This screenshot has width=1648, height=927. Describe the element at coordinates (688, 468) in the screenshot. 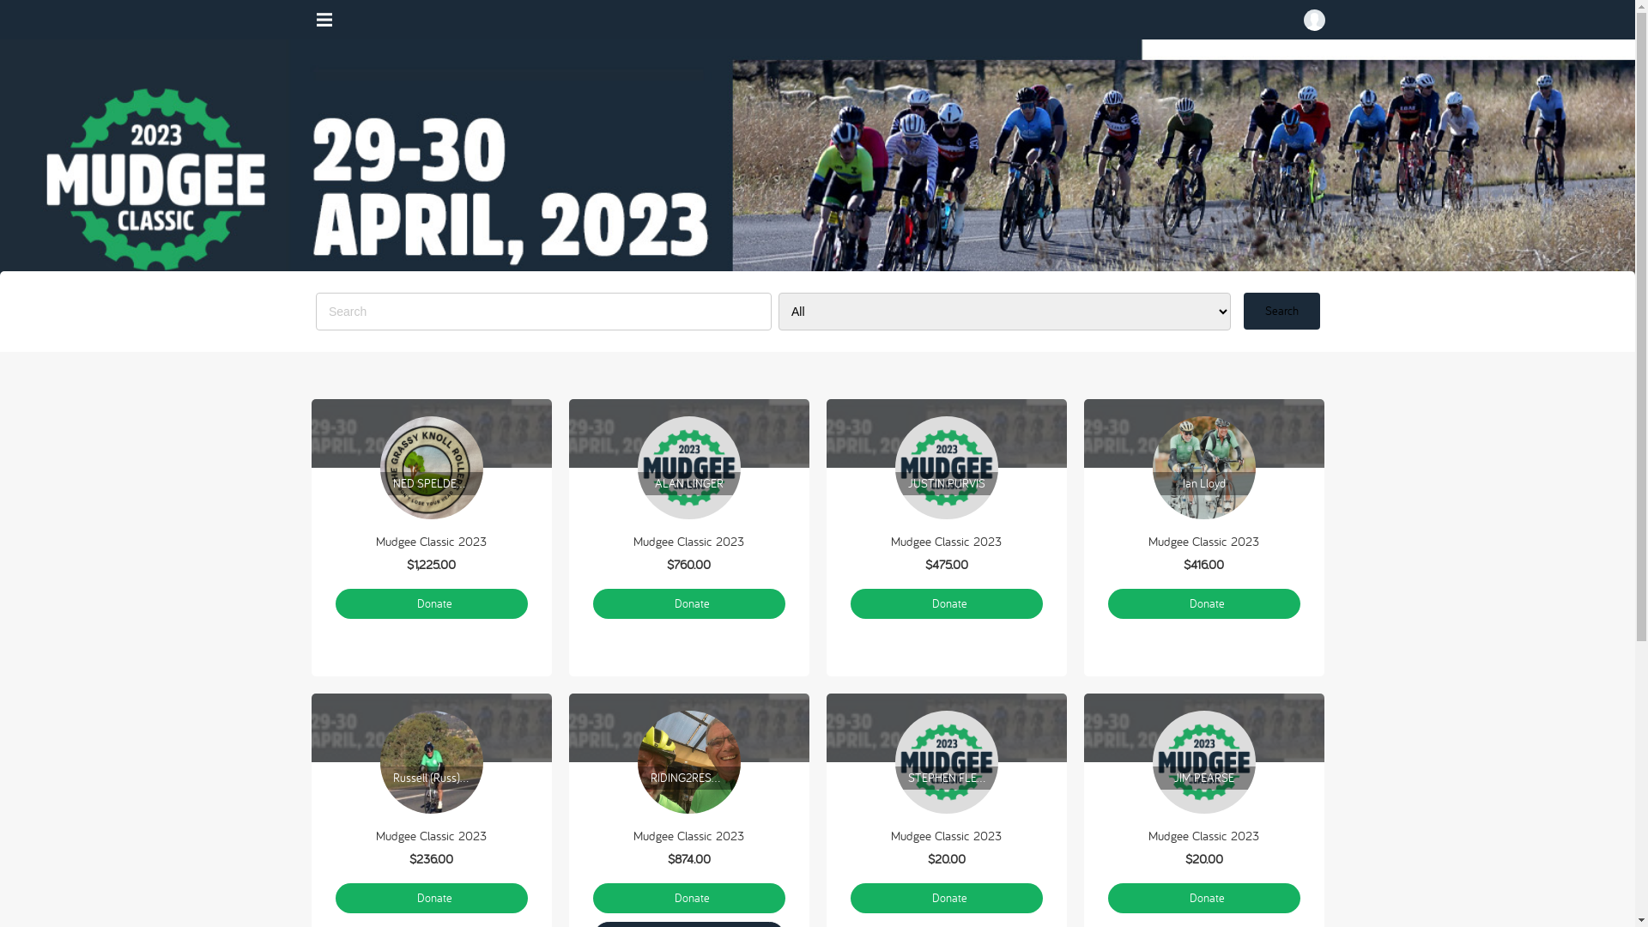

I see `ALAN LINGER` at that location.